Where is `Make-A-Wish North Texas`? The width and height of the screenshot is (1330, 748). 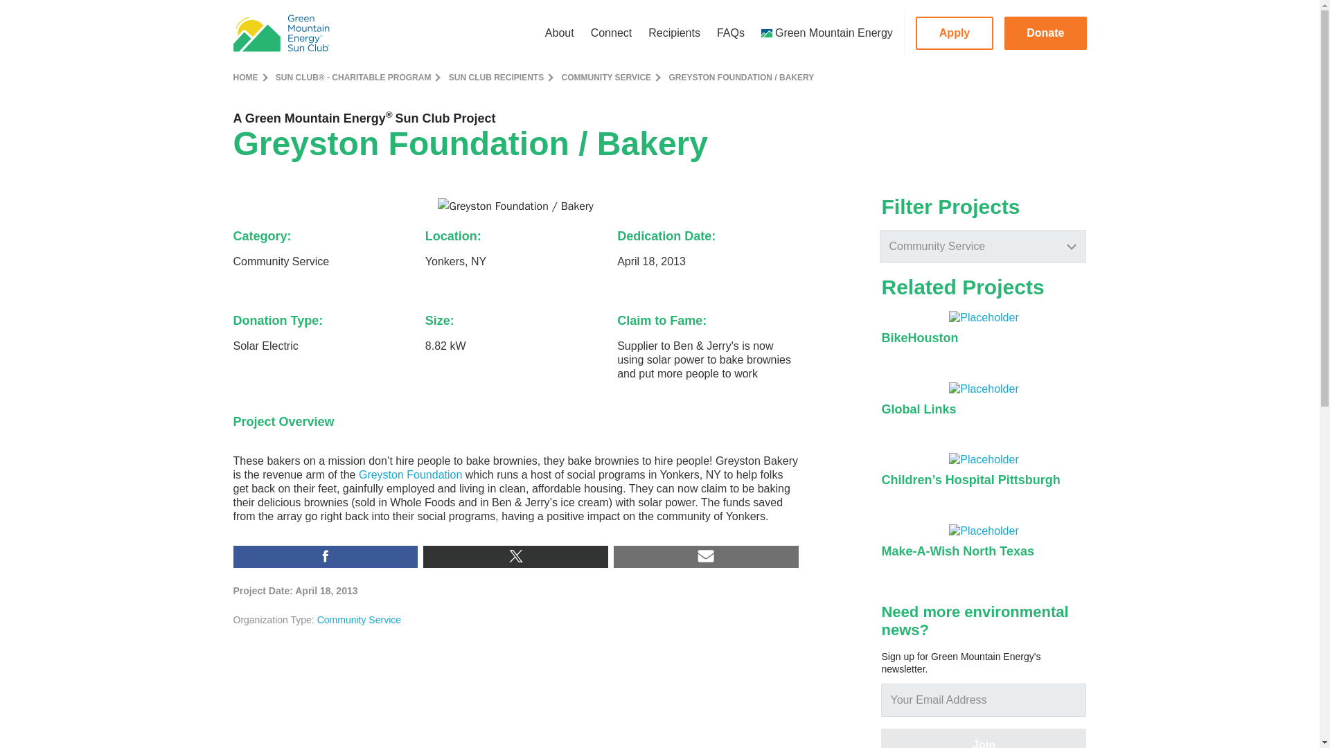
Make-A-Wish North Texas is located at coordinates (957, 551).